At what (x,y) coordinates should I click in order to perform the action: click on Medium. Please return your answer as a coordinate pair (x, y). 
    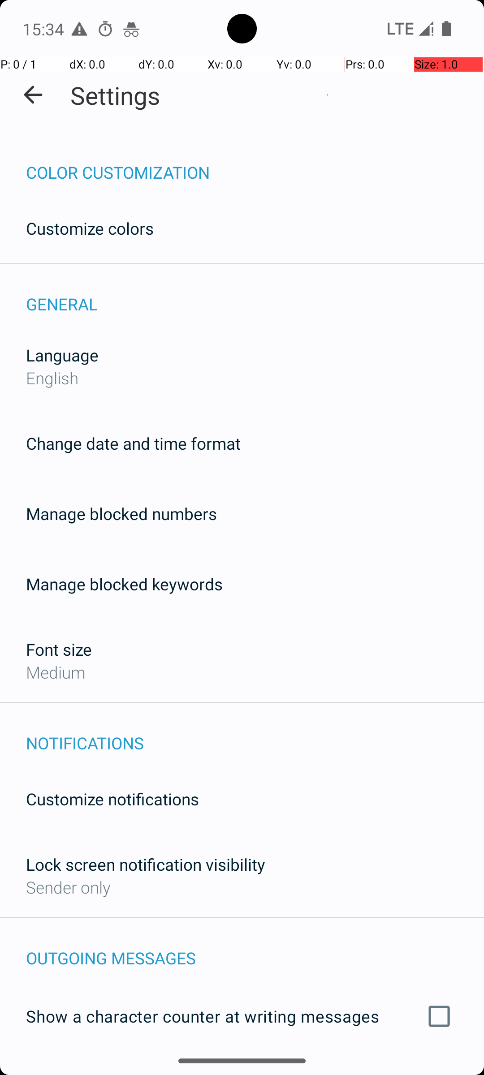
    Looking at the image, I should click on (56, 672).